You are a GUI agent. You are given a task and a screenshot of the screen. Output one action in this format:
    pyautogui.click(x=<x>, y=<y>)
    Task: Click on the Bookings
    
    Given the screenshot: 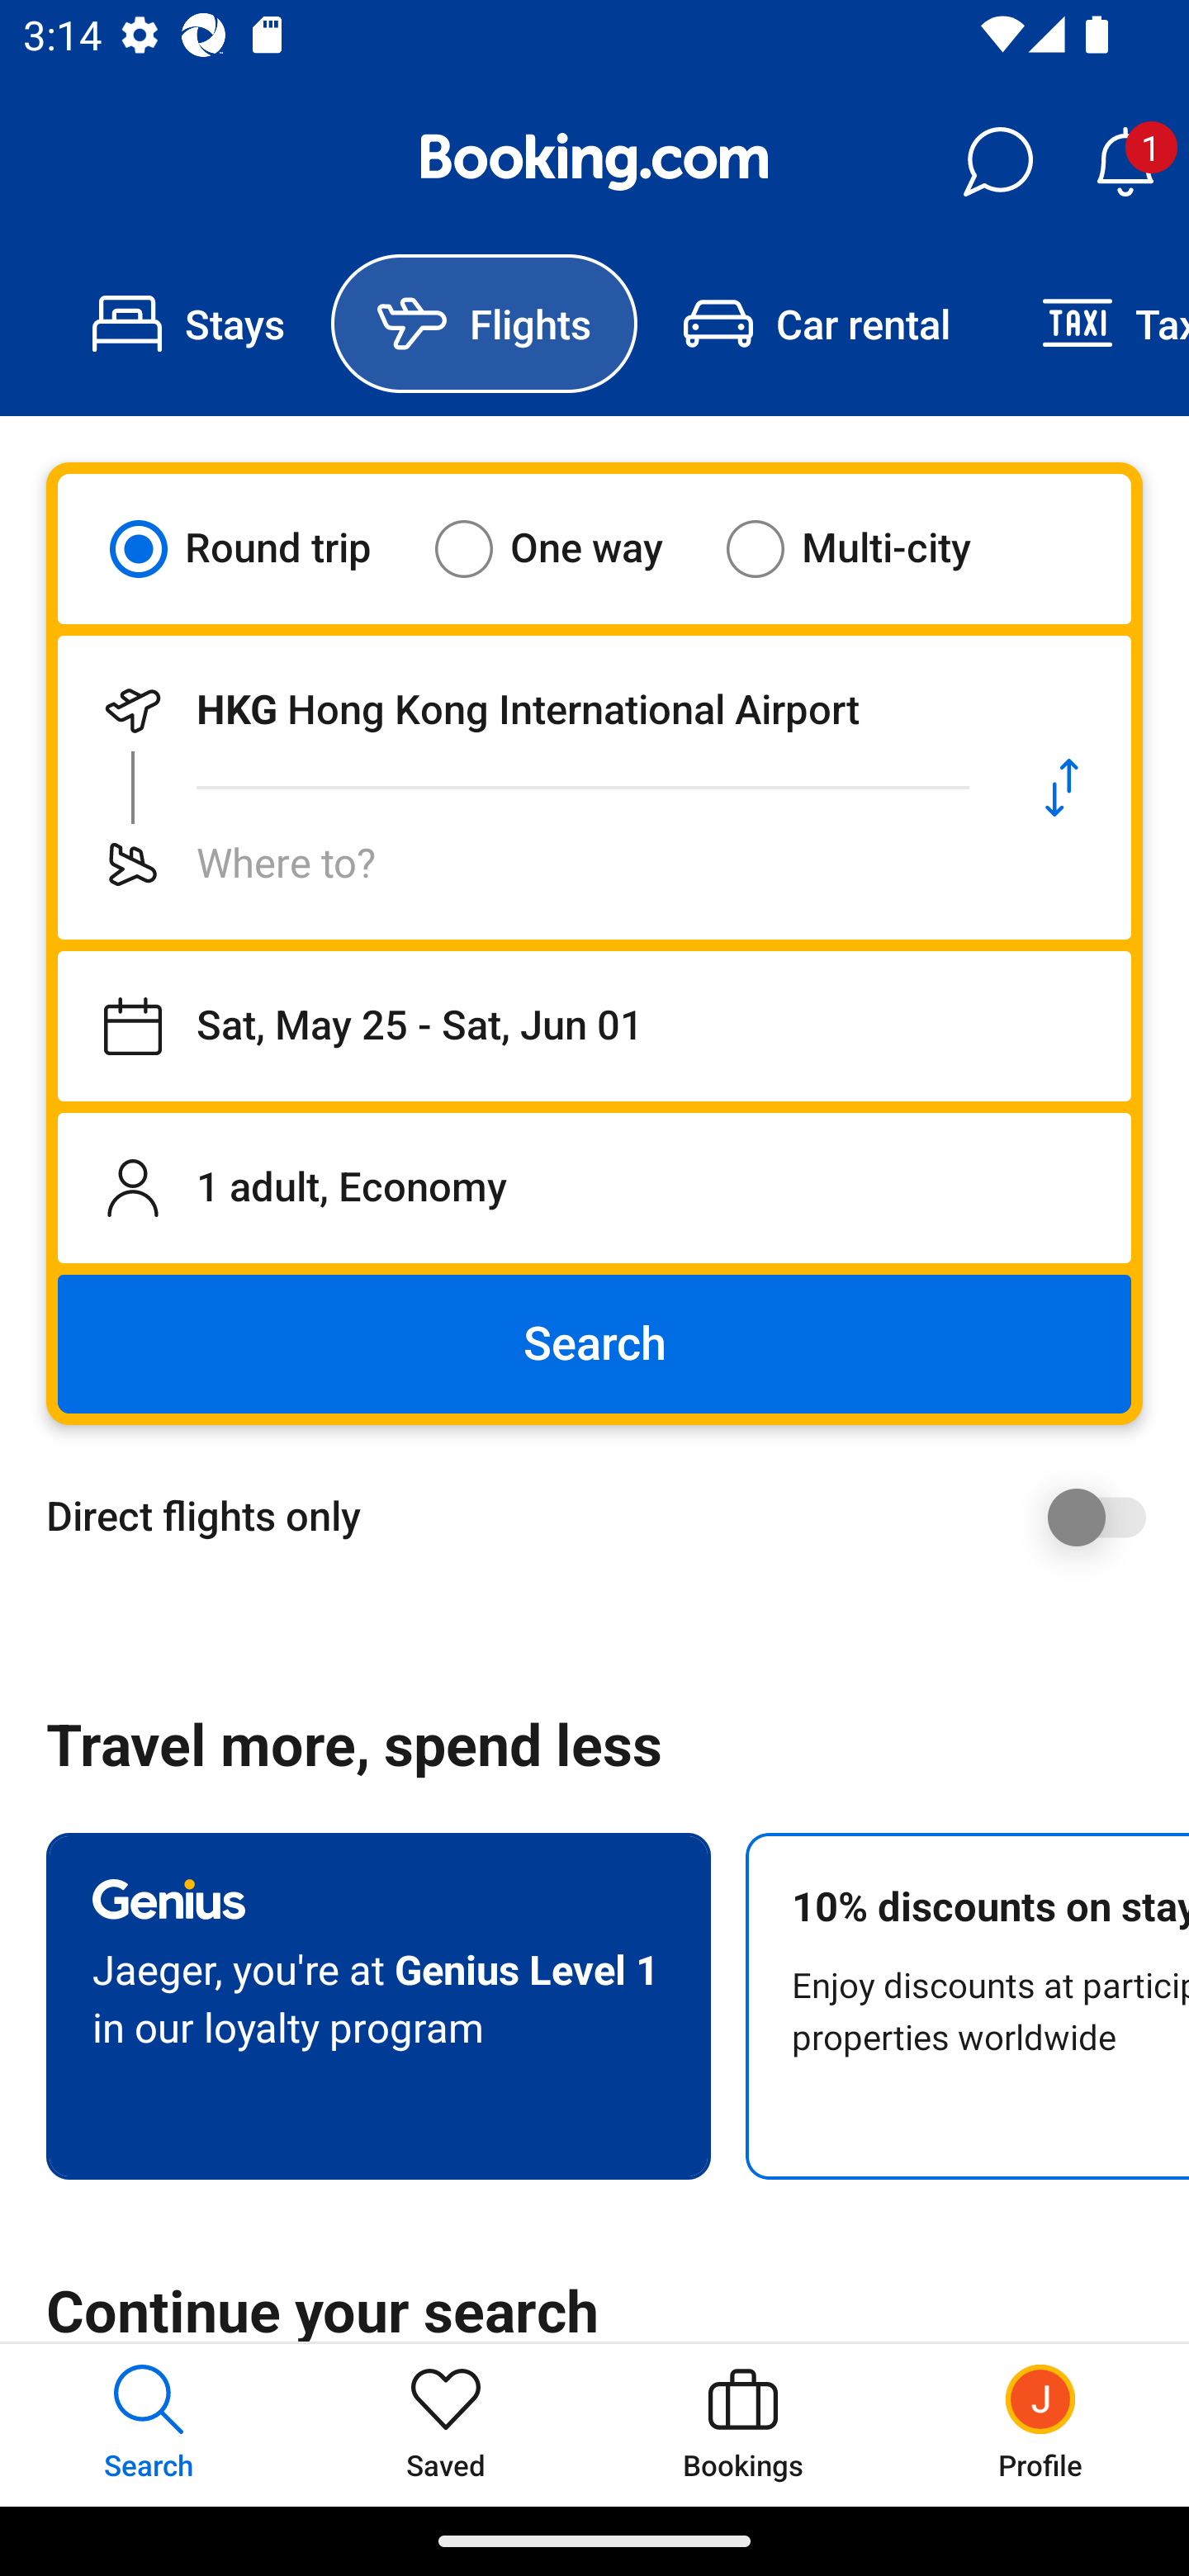 What is the action you would take?
    pyautogui.click(x=743, y=2424)
    